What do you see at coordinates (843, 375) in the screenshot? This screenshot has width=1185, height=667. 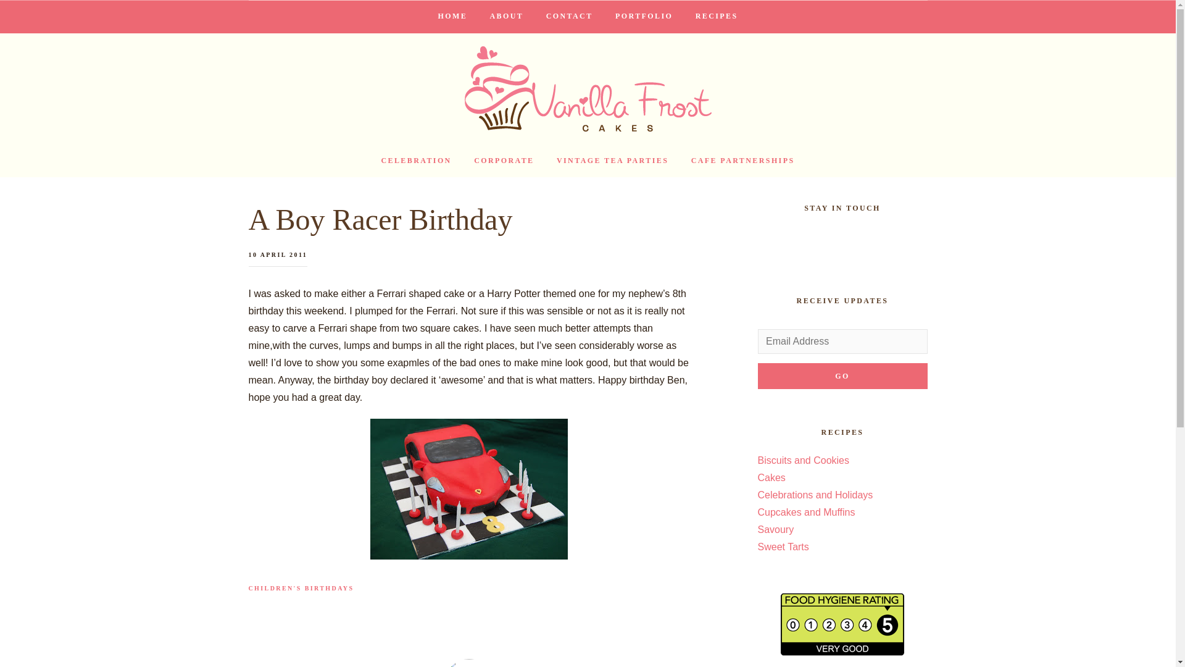 I see `Go` at bounding box center [843, 375].